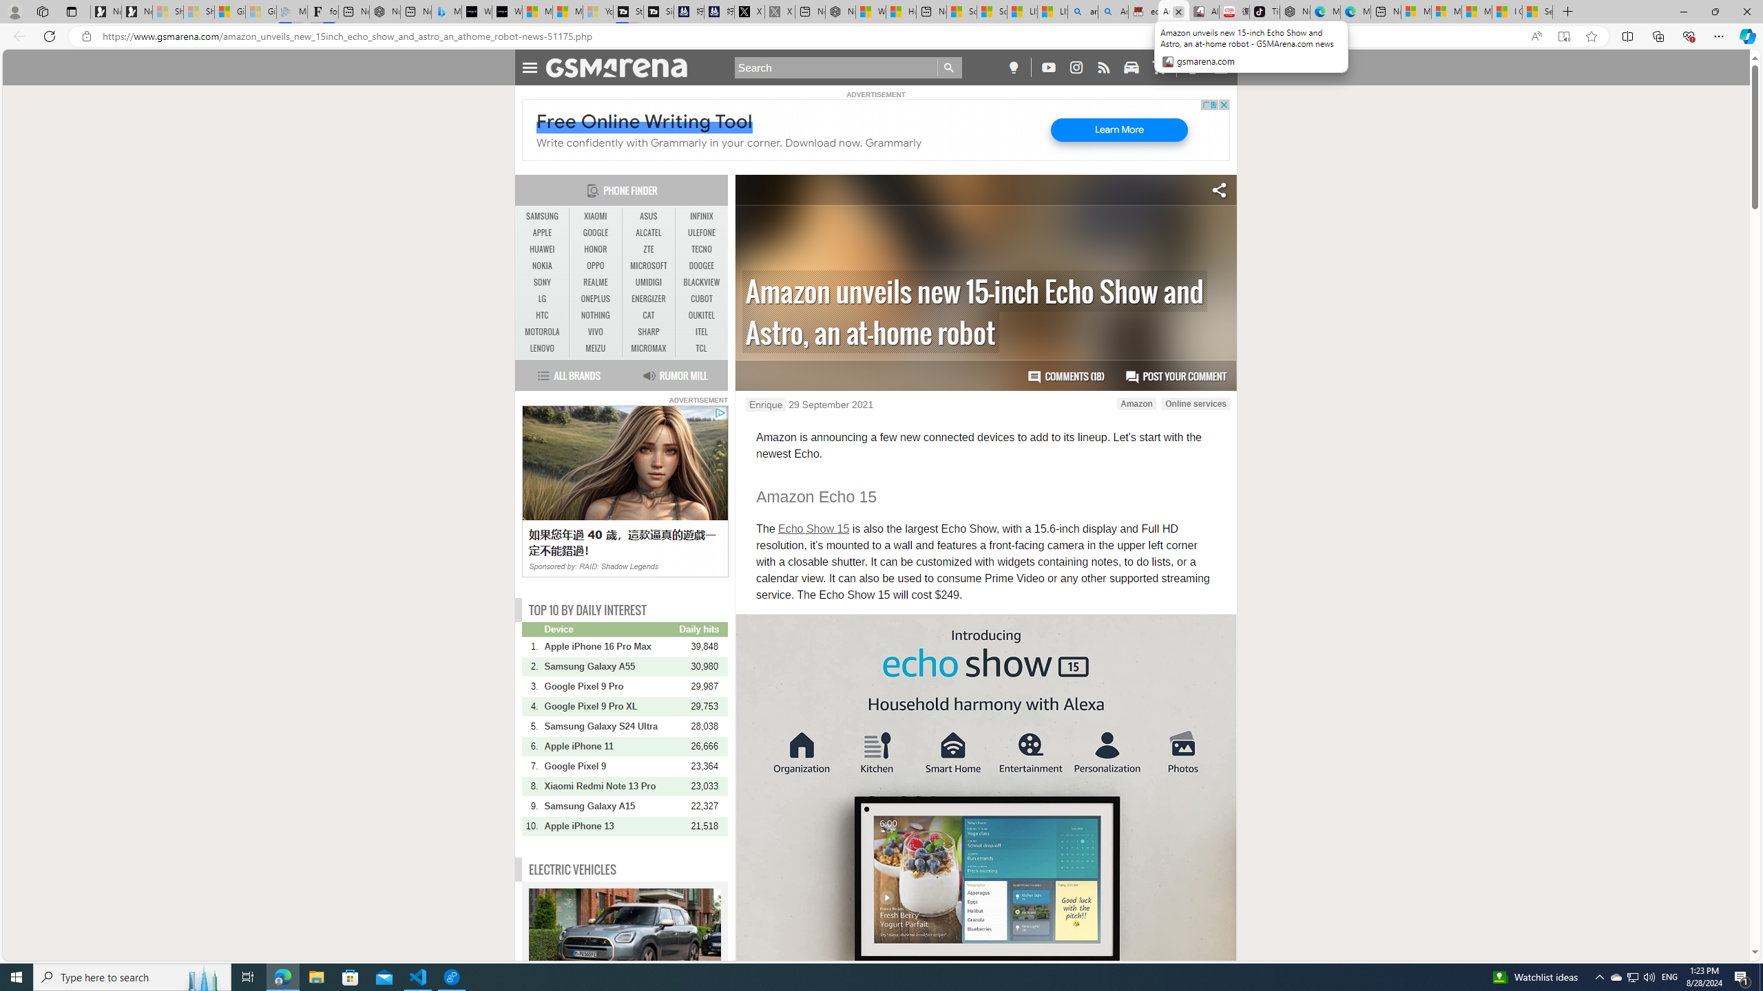 Image resolution: width=1763 pixels, height=991 pixels. Describe the element at coordinates (649, 315) in the screenshot. I see `CAT` at that location.